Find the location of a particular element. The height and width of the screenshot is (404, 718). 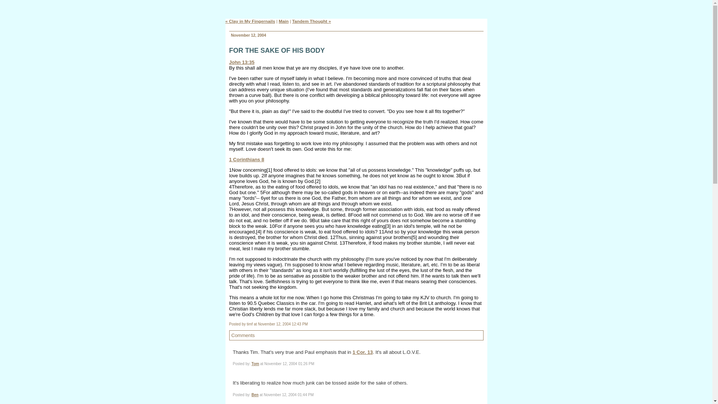

Ben is located at coordinates (255, 394).